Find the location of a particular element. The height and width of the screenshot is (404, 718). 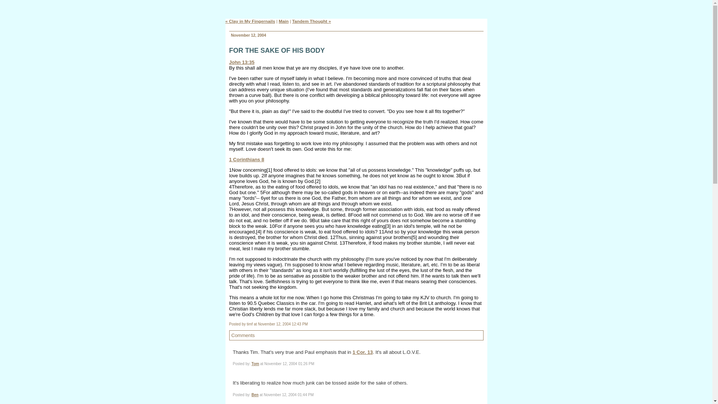

Ben is located at coordinates (255, 394).